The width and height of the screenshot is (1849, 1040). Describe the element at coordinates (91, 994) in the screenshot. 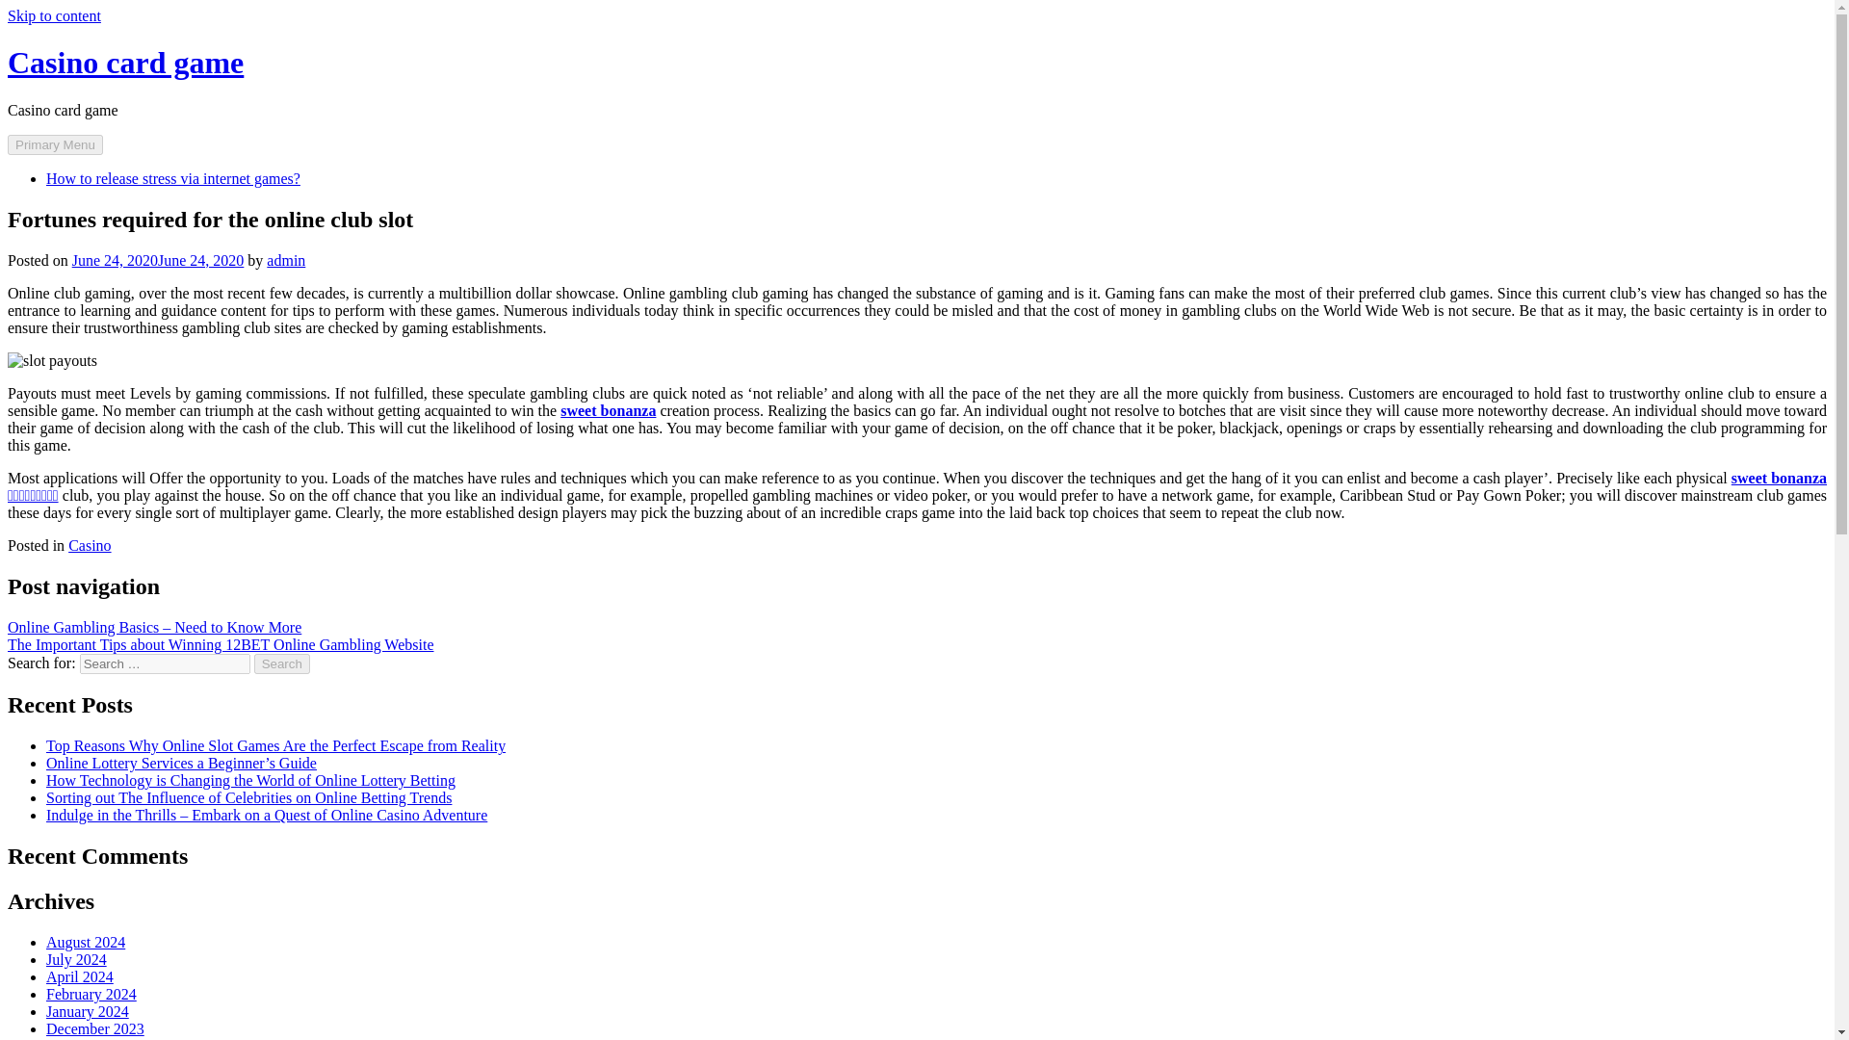

I see `February 2024` at that location.